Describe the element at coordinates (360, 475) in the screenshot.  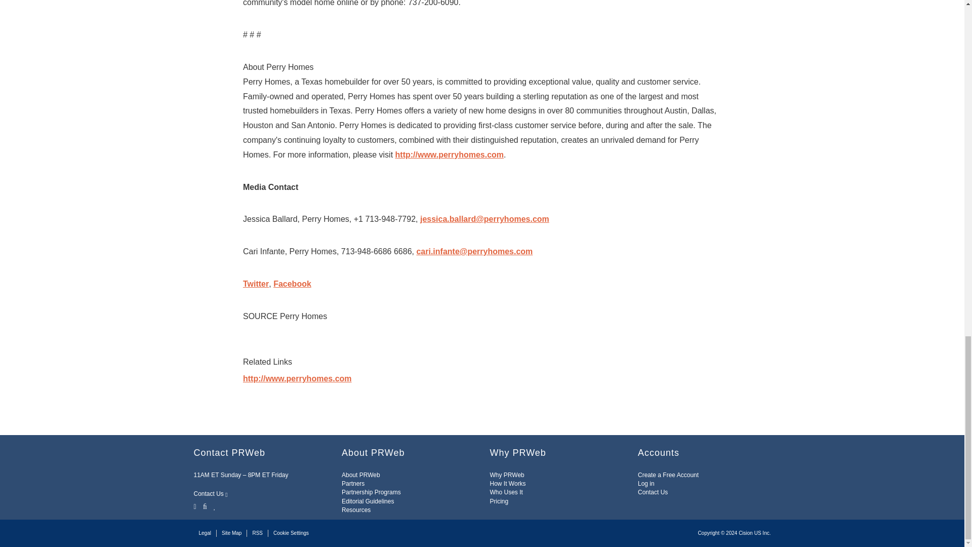
I see `About PRWeb` at that location.